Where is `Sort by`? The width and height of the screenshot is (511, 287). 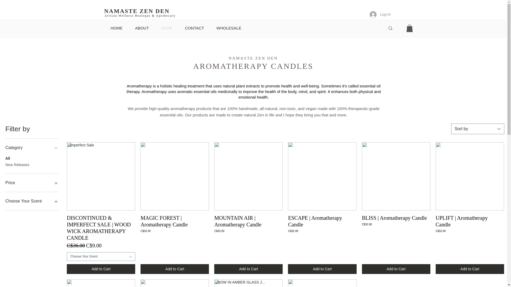
Sort by is located at coordinates (478, 129).